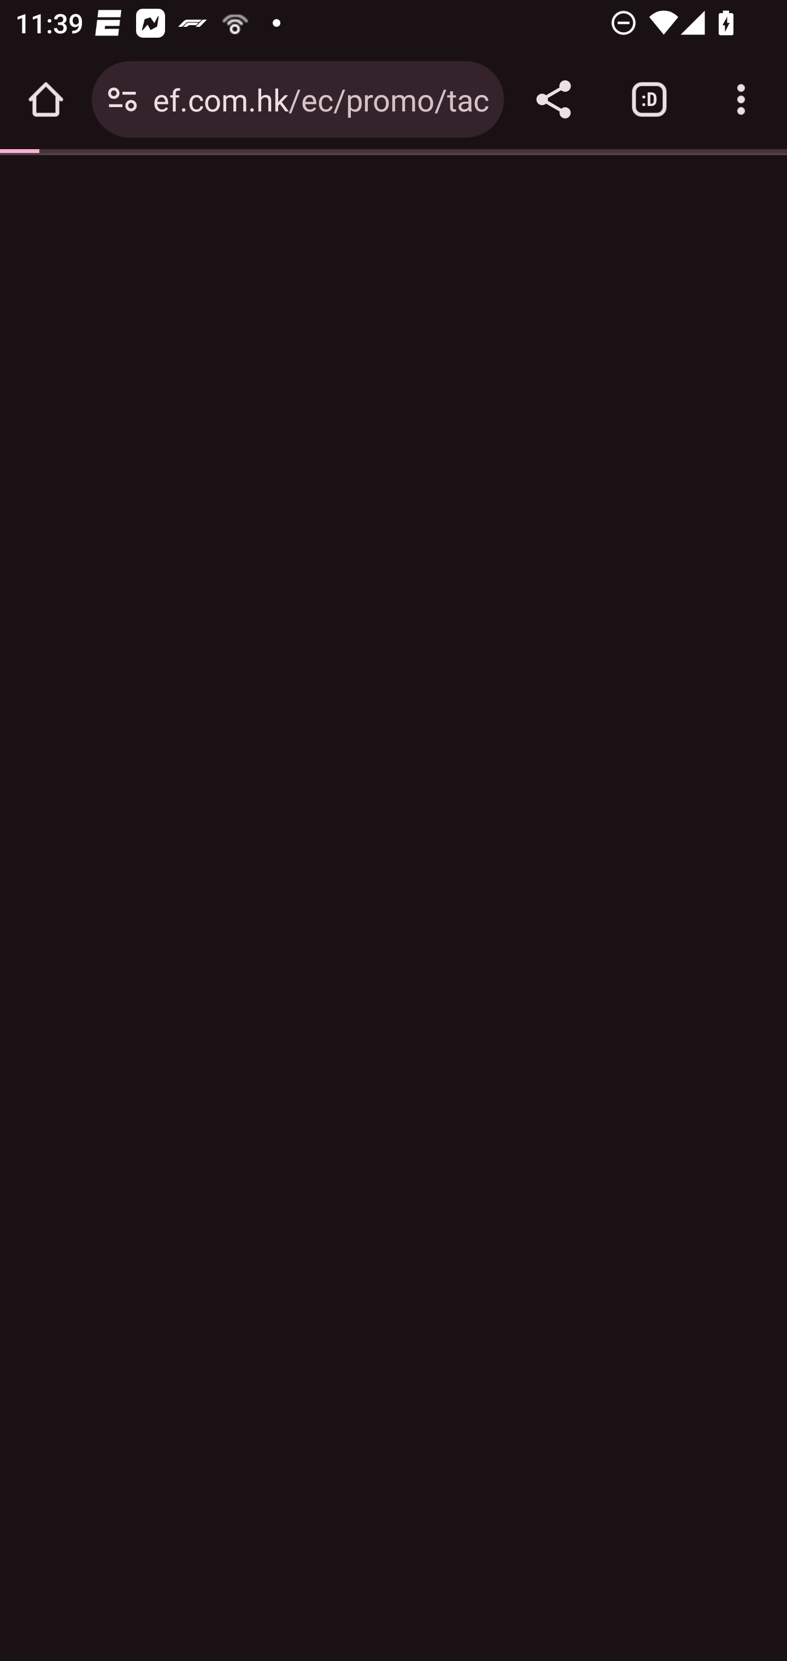 The width and height of the screenshot is (787, 1661). Describe the element at coordinates (553, 99) in the screenshot. I see `Share` at that location.